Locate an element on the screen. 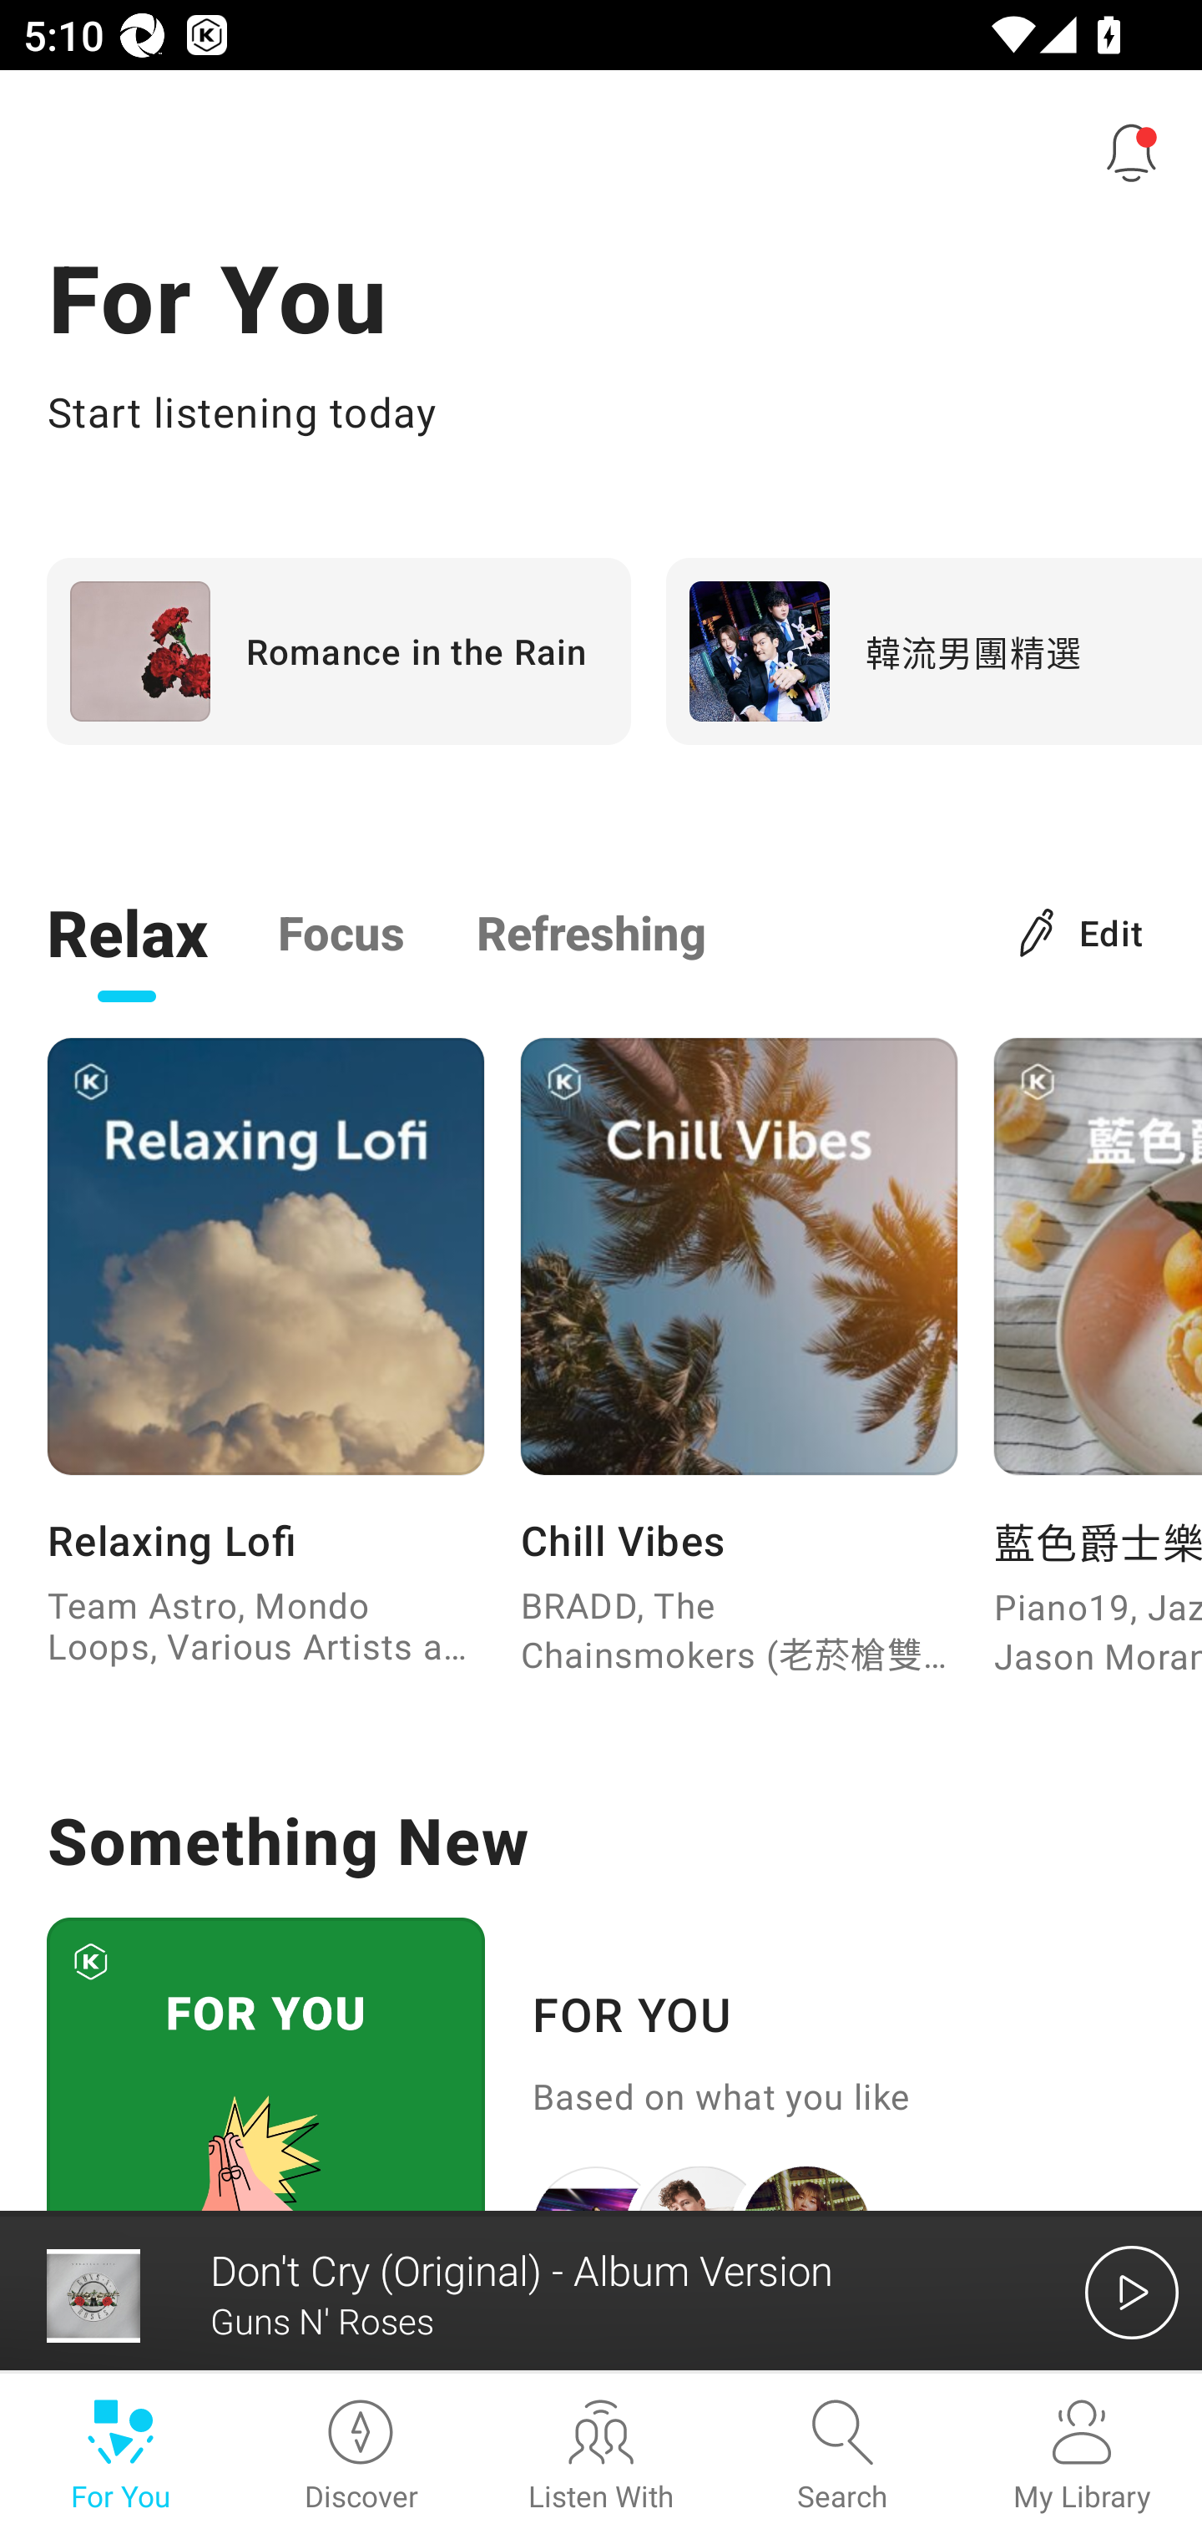  開始播放 is located at coordinates (1132, 2292).